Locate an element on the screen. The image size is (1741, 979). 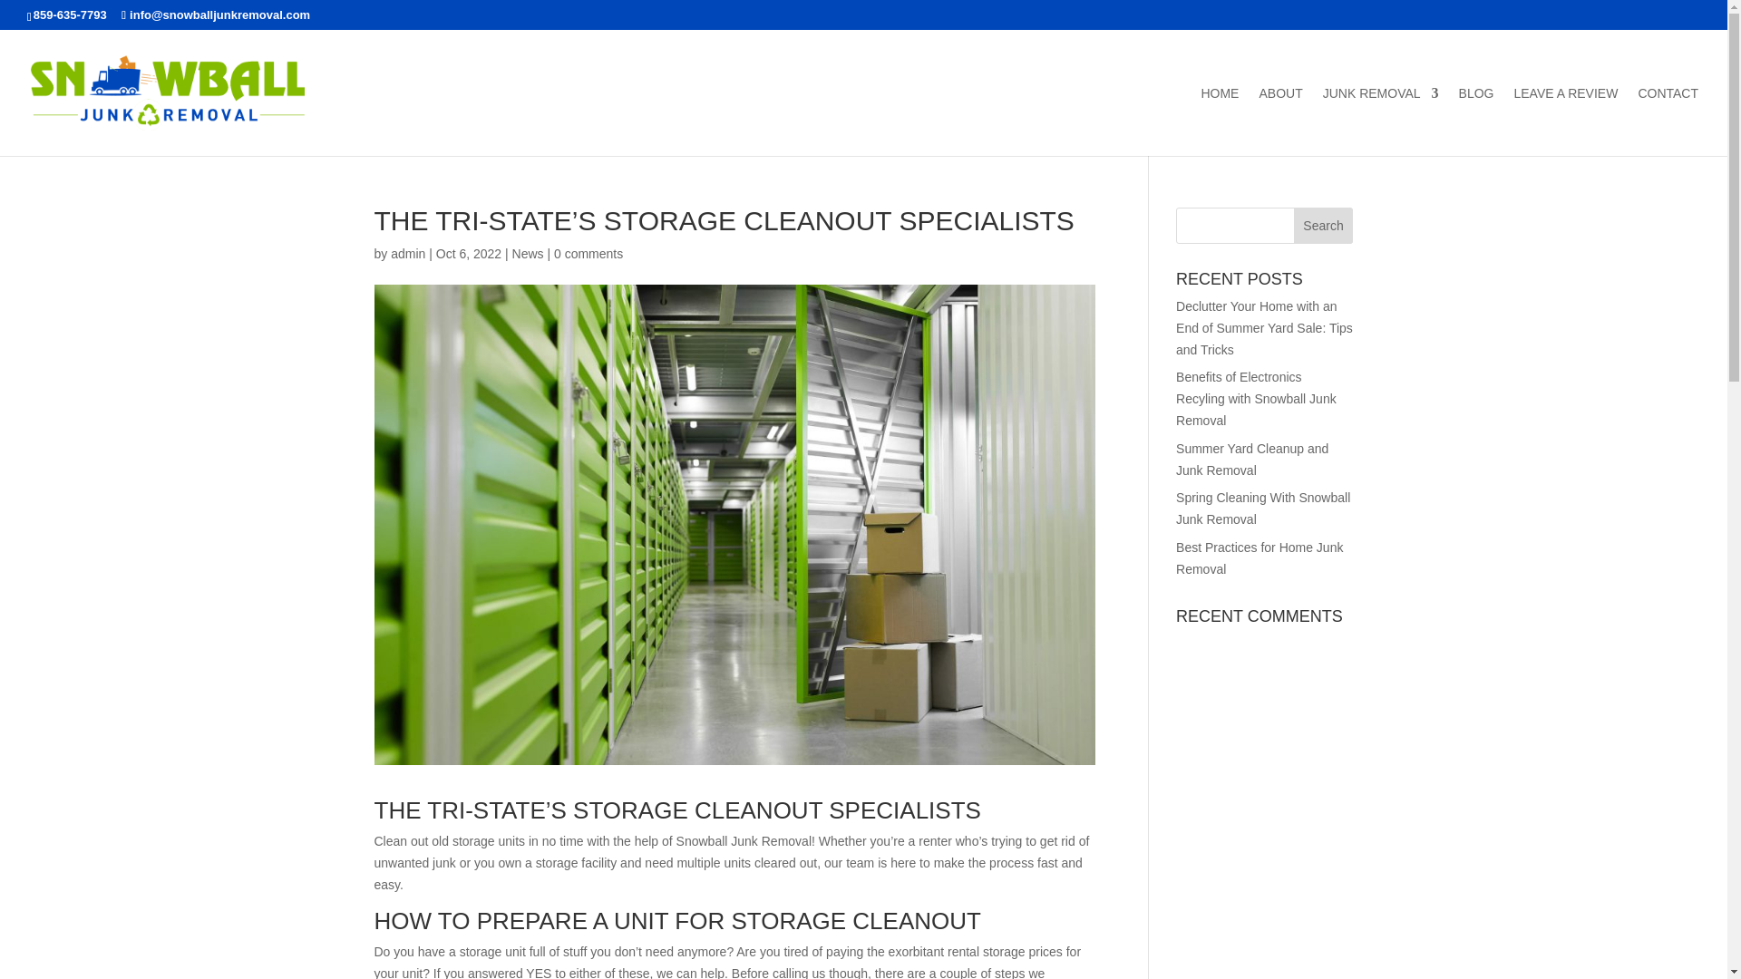
LEAVE A REVIEW is located at coordinates (1565, 121).